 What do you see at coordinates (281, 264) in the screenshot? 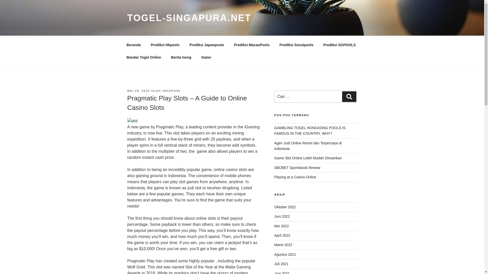
I see `Juli 2021` at bounding box center [281, 264].